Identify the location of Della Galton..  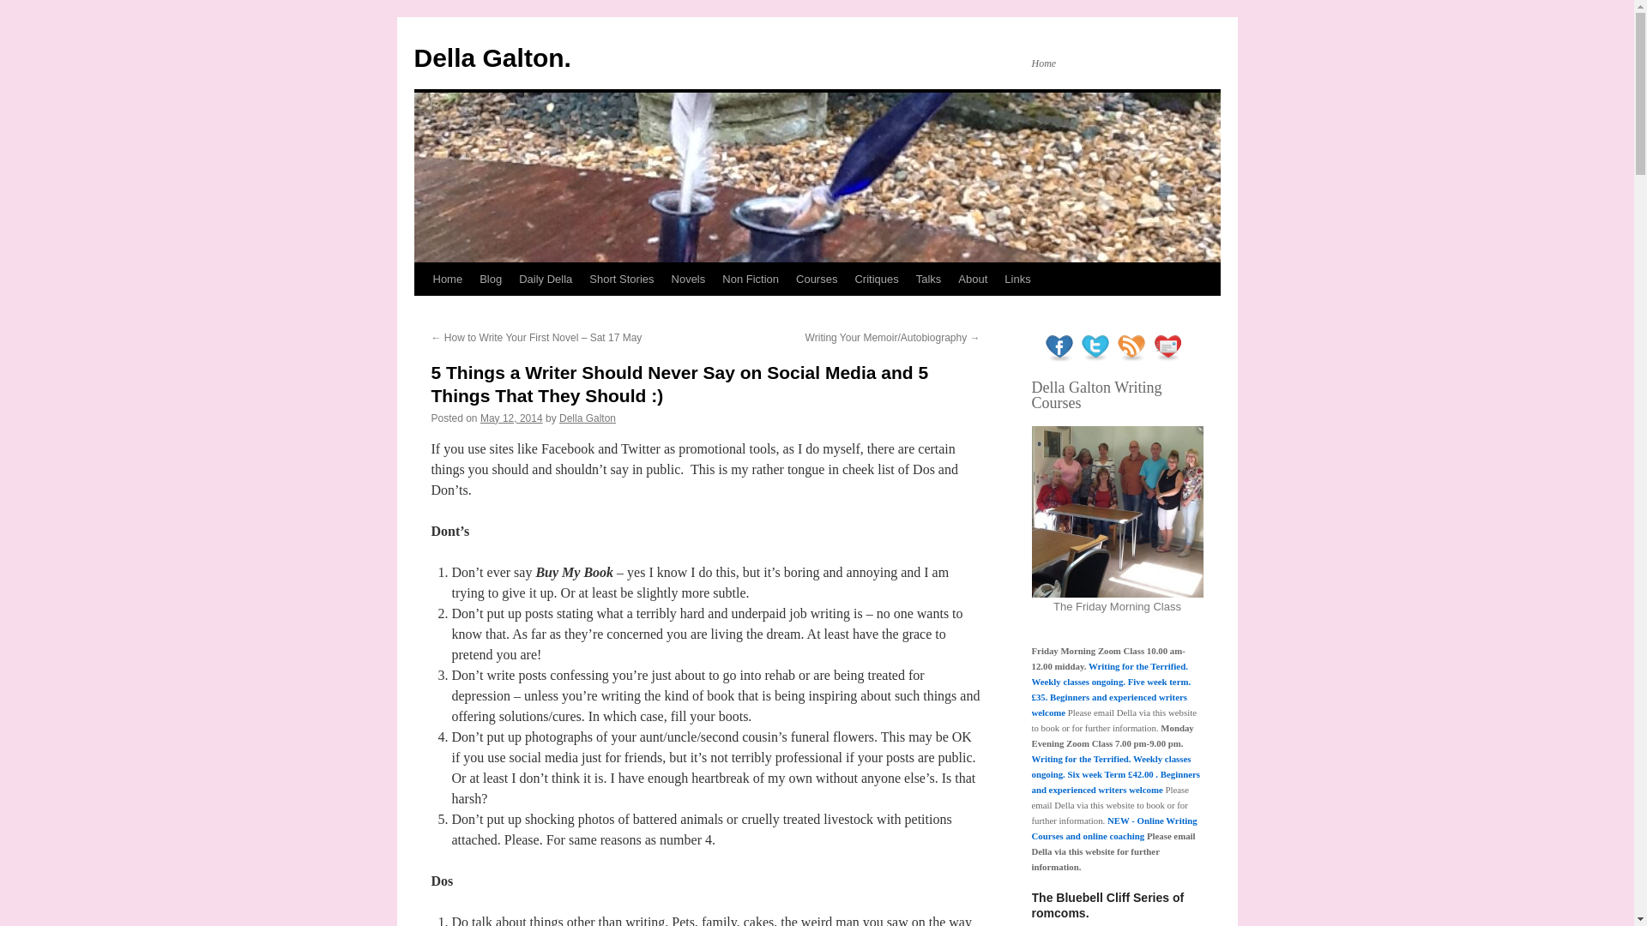
(491, 57).